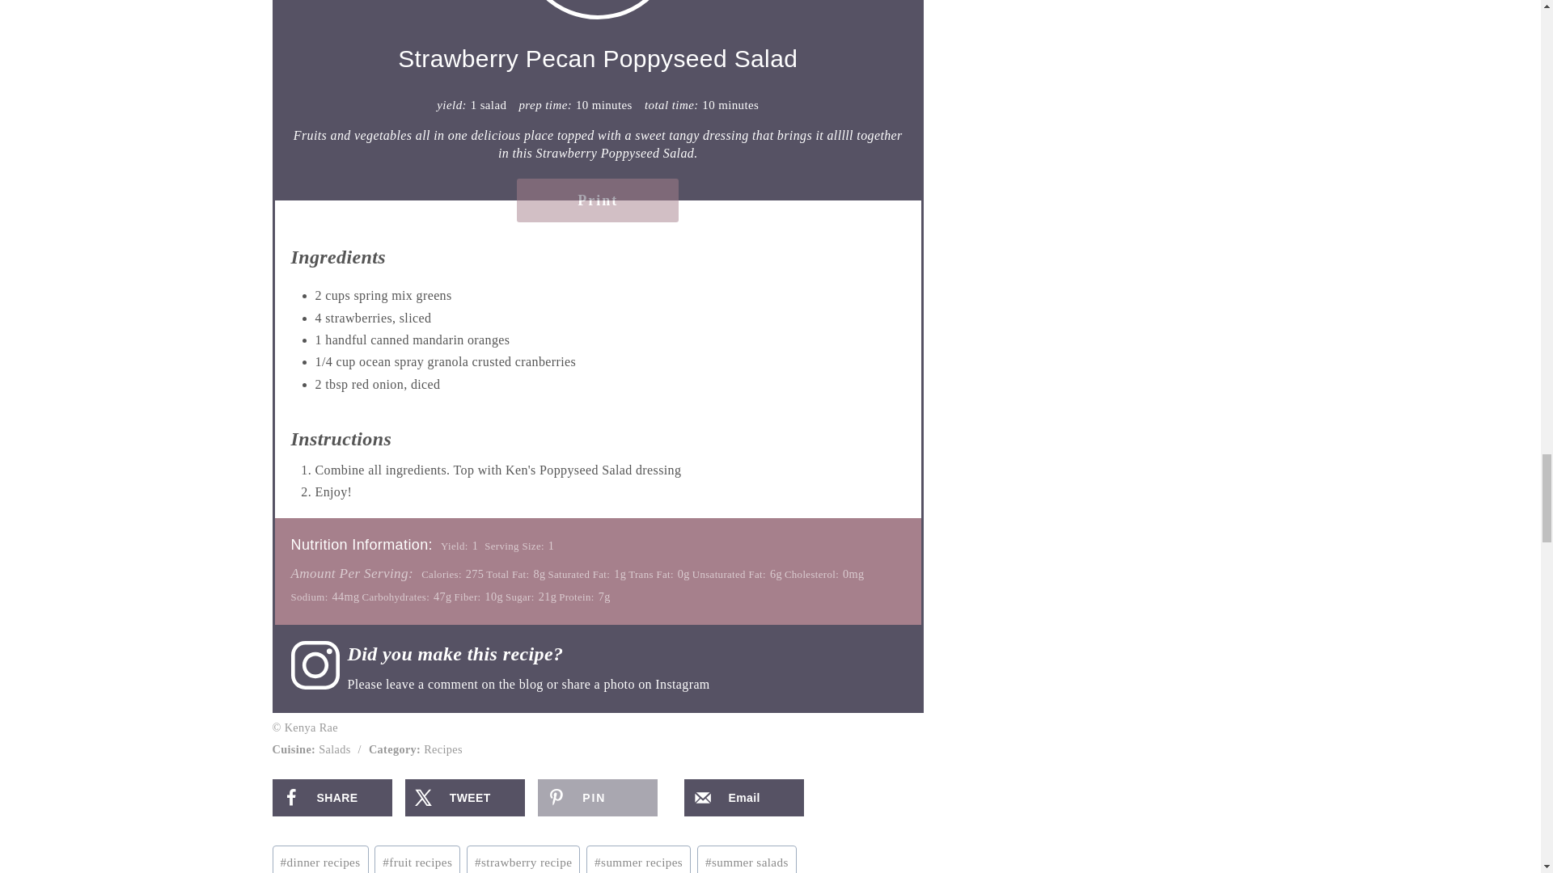 This screenshot has height=873, width=1553. What do you see at coordinates (524, 859) in the screenshot?
I see `strawberry recipe` at bounding box center [524, 859].